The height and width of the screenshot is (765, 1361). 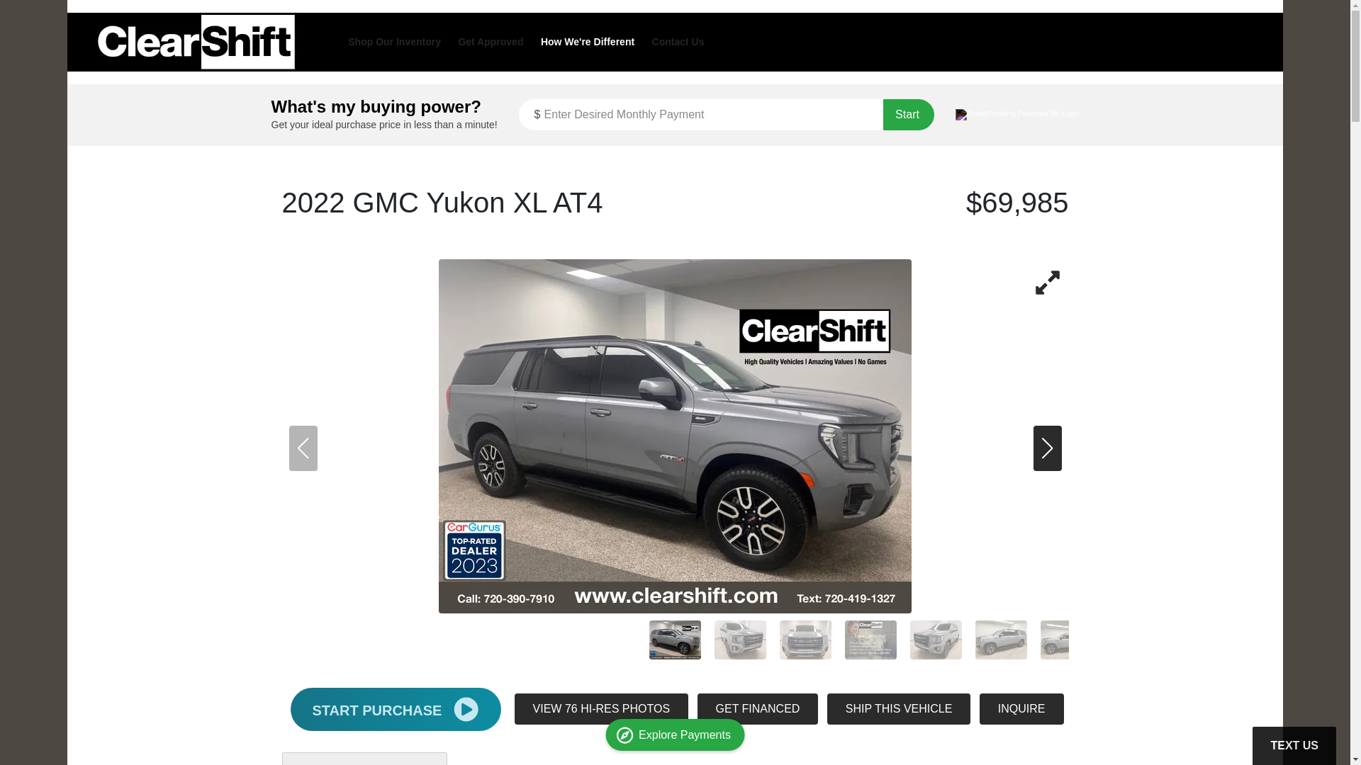 What do you see at coordinates (909, 115) in the screenshot?
I see `Start` at bounding box center [909, 115].